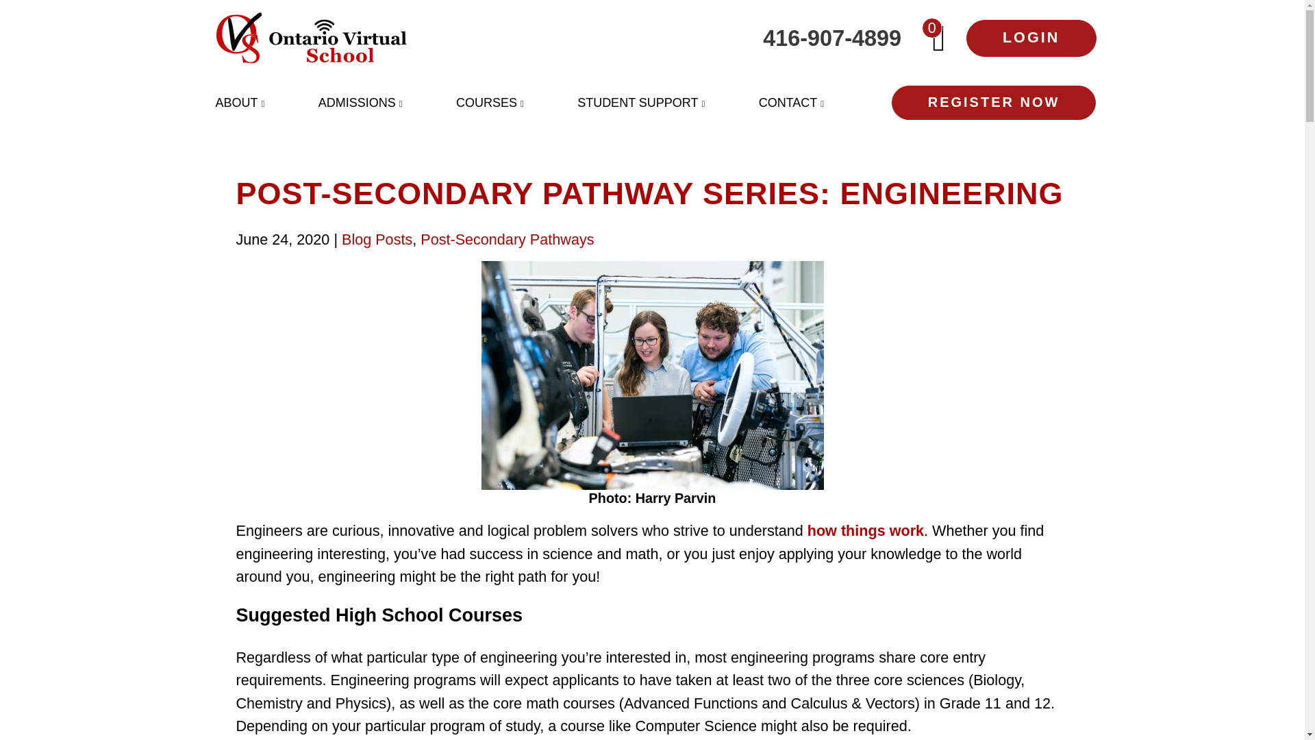 The image size is (1315, 740). Describe the element at coordinates (239, 103) in the screenshot. I see `ABOUT` at that location.